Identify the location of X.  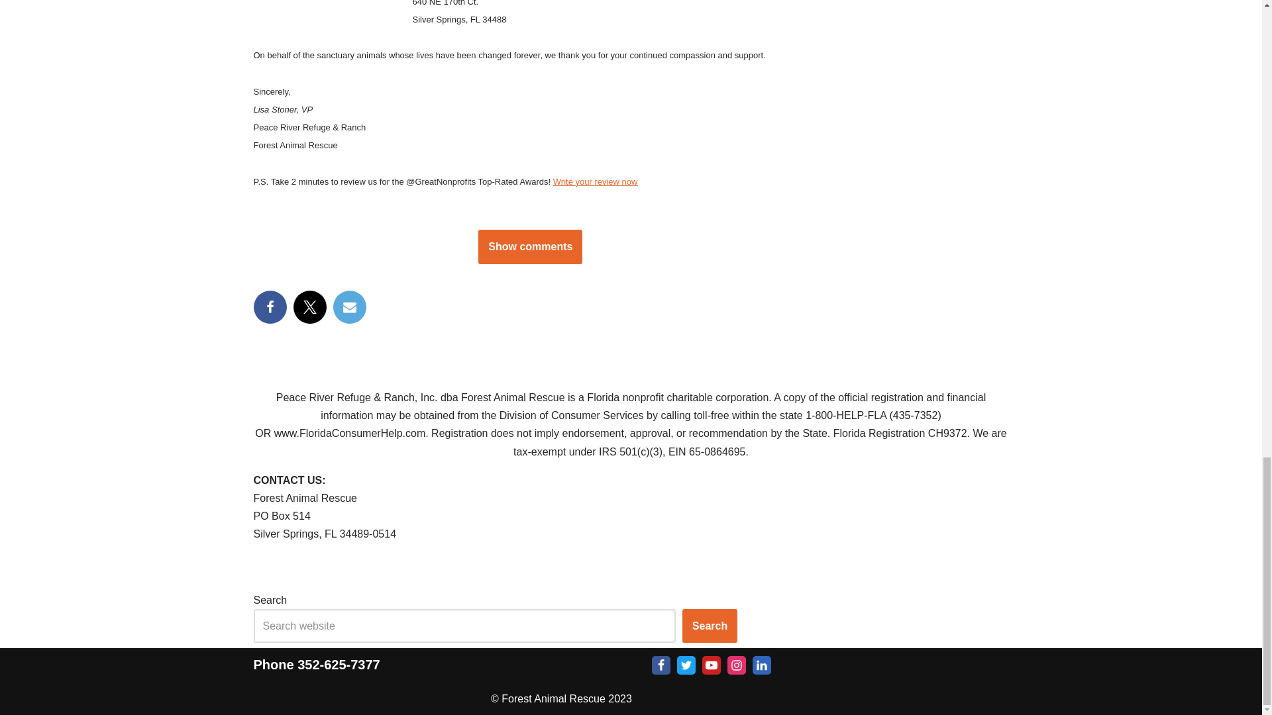
(309, 307).